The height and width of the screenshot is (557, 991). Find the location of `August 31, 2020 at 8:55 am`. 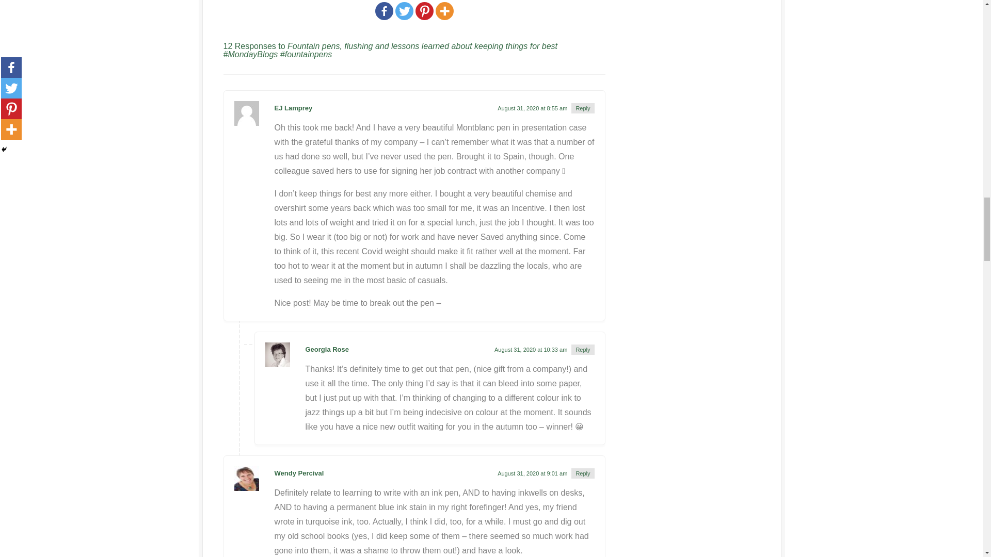

August 31, 2020 at 8:55 am is located at coordinates (532, 108).